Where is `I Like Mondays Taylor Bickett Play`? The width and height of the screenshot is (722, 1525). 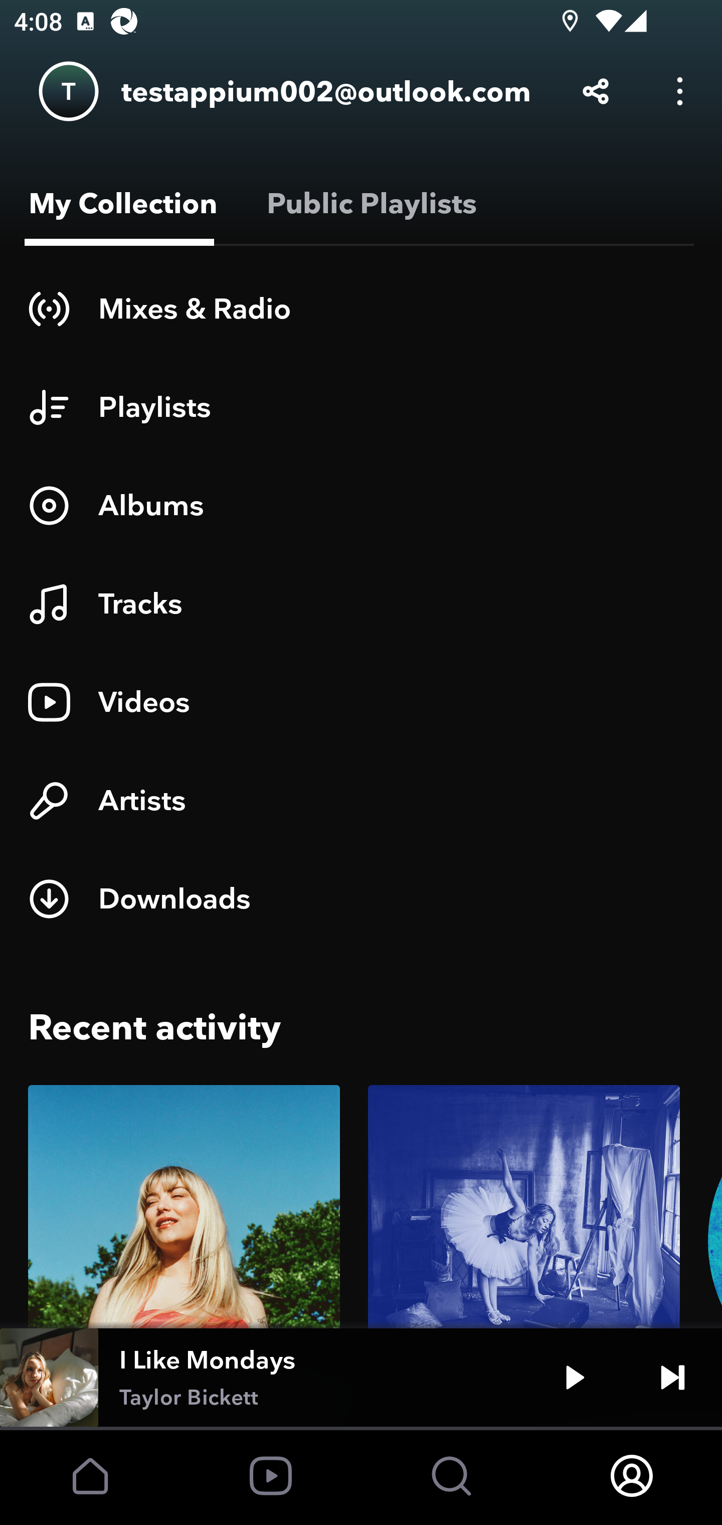
I Like Mondays Taylor Bickett Play is located at coordinates (361, 1378).